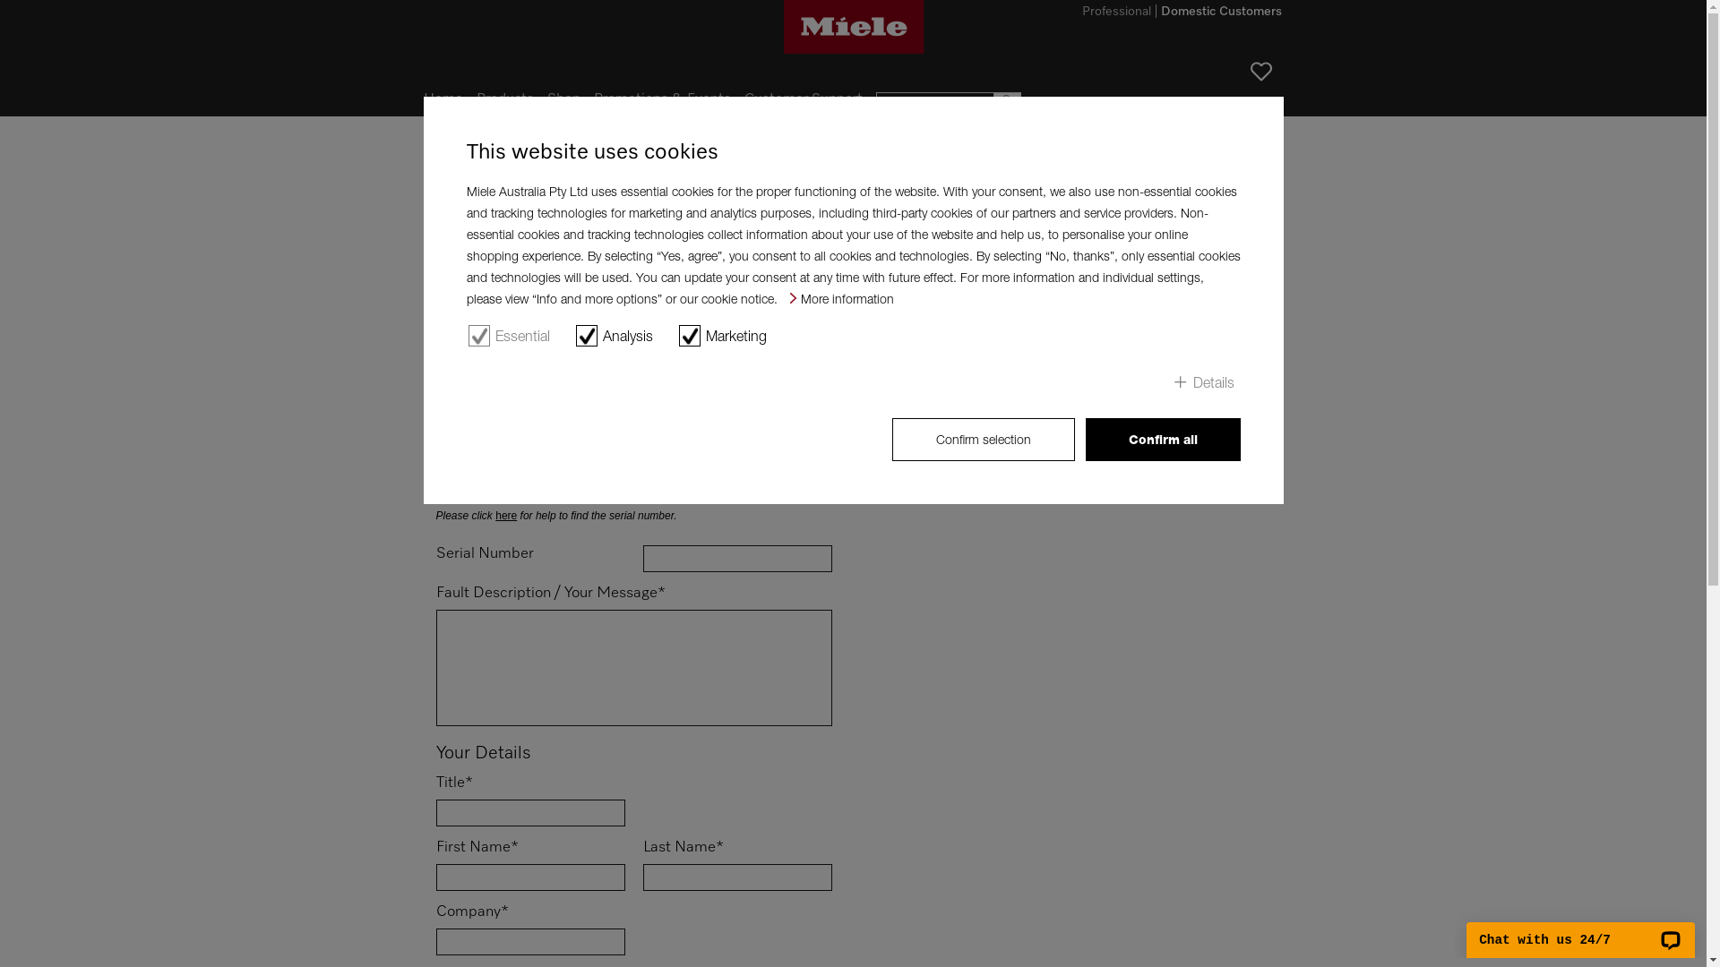  What do you see at coordinates (563, 99) in the screenshot?
I see `Shop` at bounding box center [563, 99].